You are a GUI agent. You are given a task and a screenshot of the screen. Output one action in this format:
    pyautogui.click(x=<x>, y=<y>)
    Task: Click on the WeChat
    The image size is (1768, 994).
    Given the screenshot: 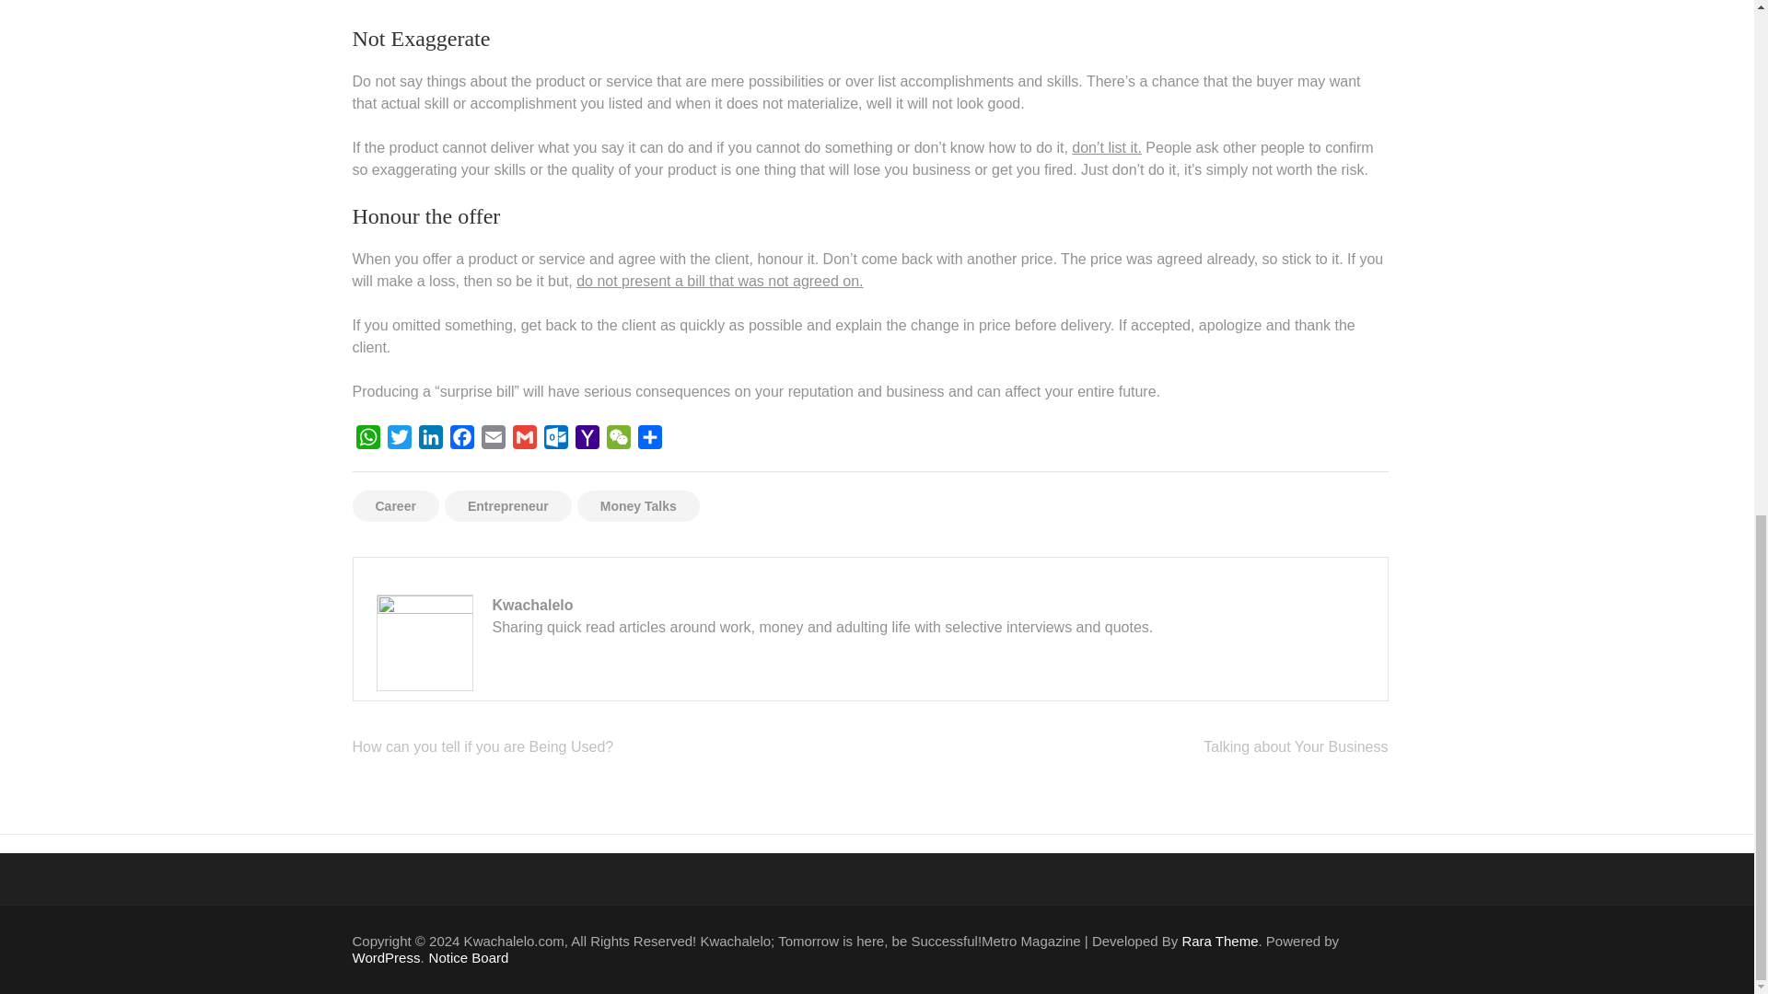 What is the action you would take?
    pyautogui.click(x=617, y=440)
    